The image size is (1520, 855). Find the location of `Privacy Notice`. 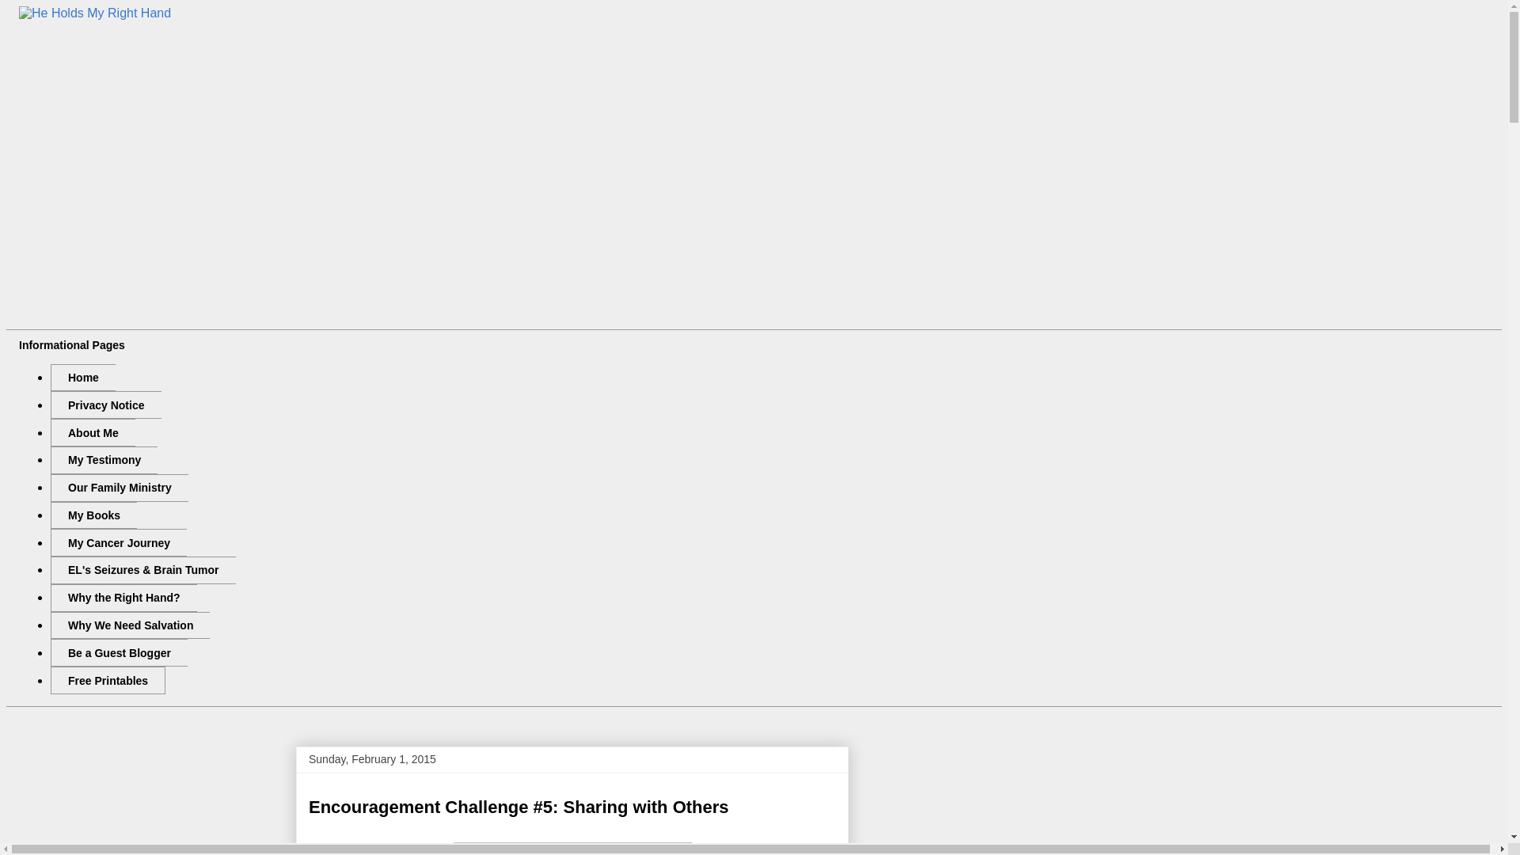

Privacy Notice is located at coordinates (105, 405).